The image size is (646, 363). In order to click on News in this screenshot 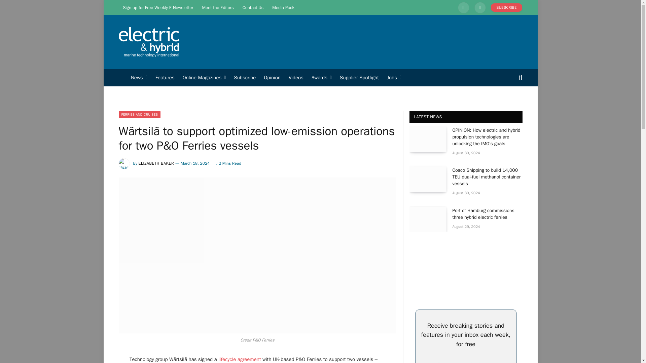, I will do `click(139, 78)`.